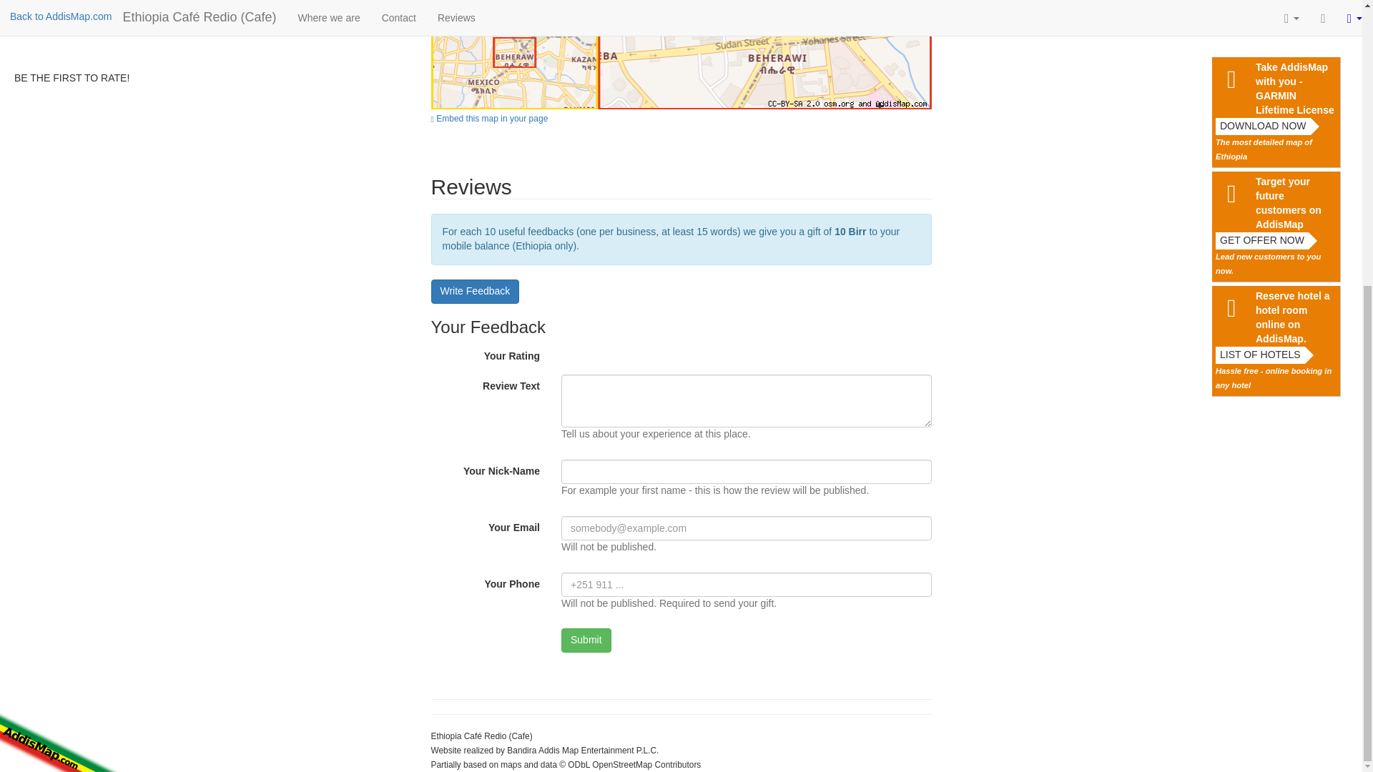  I want to click on Write Feedback, so click(475, 292).